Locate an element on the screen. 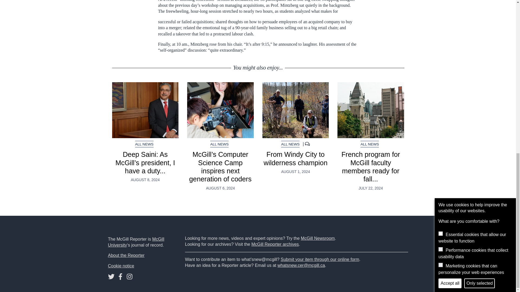  ALL NEWS is located at coordinates (290, 144).